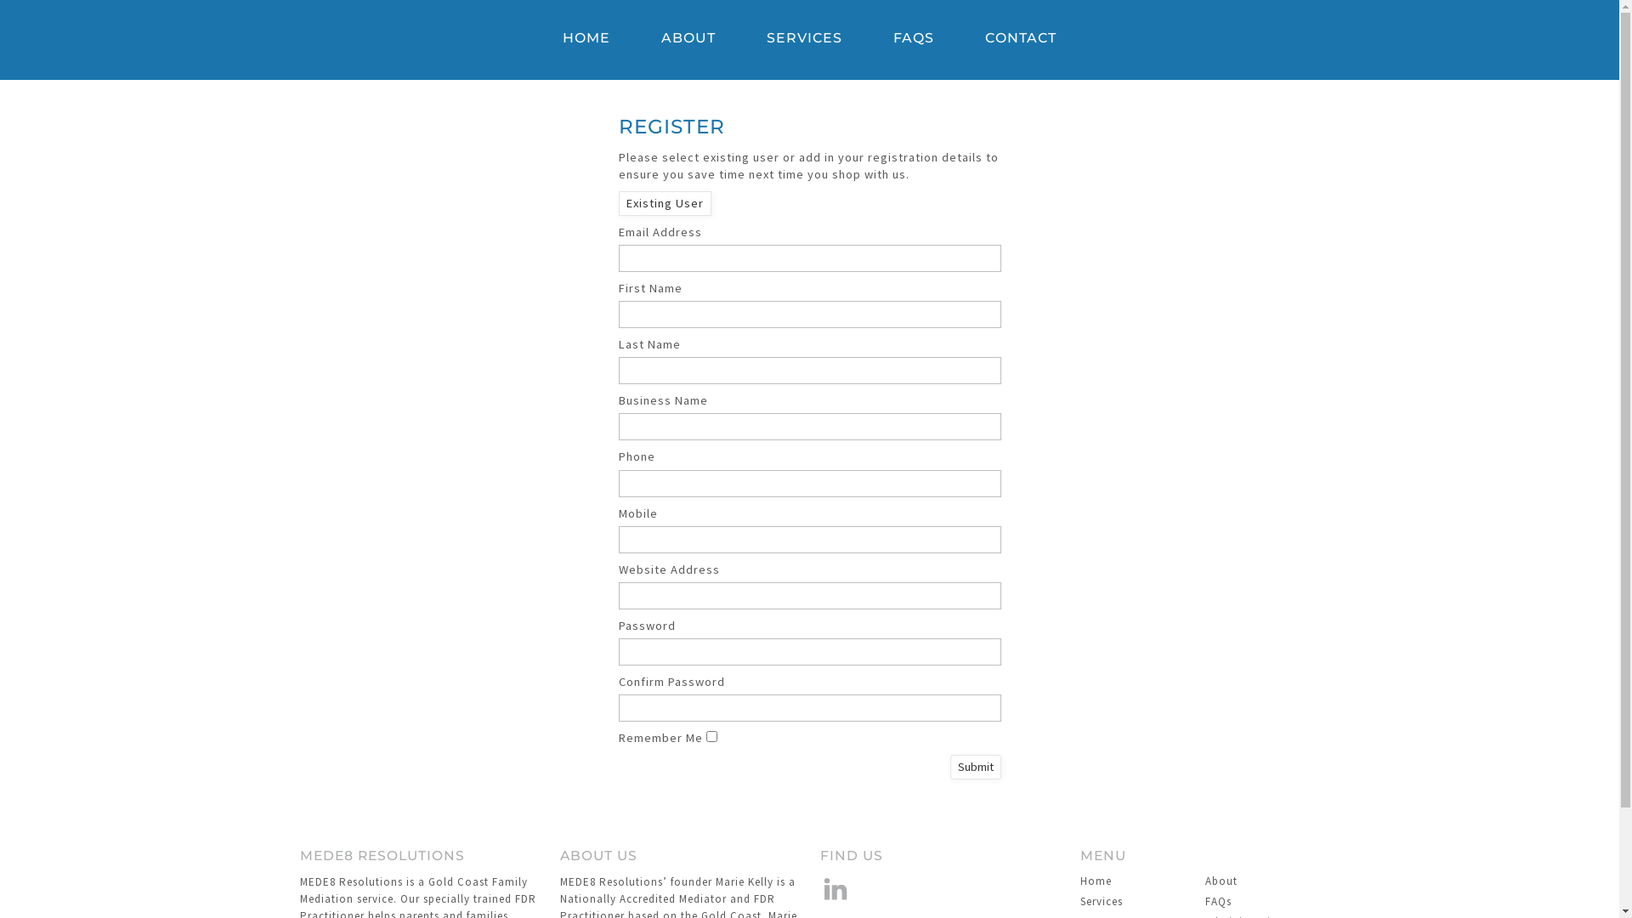  I want to click on Home, so click(1137, 881).